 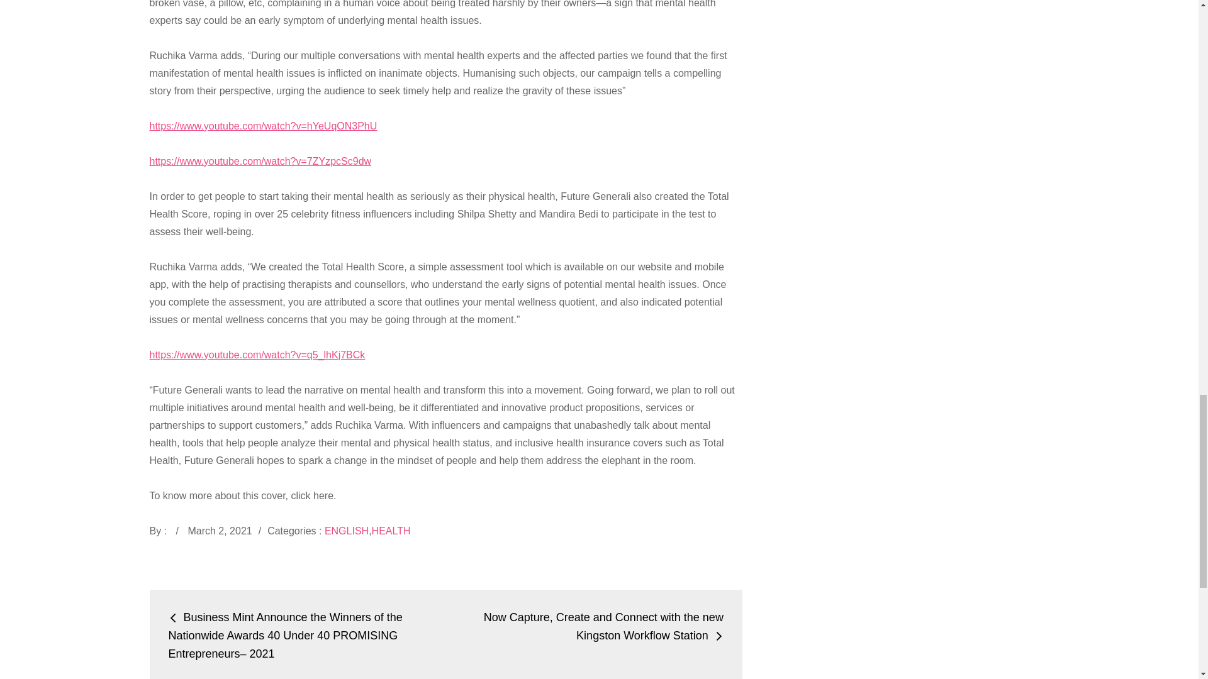 I want to click on March 2, 2021, so click(x=219, y=531).